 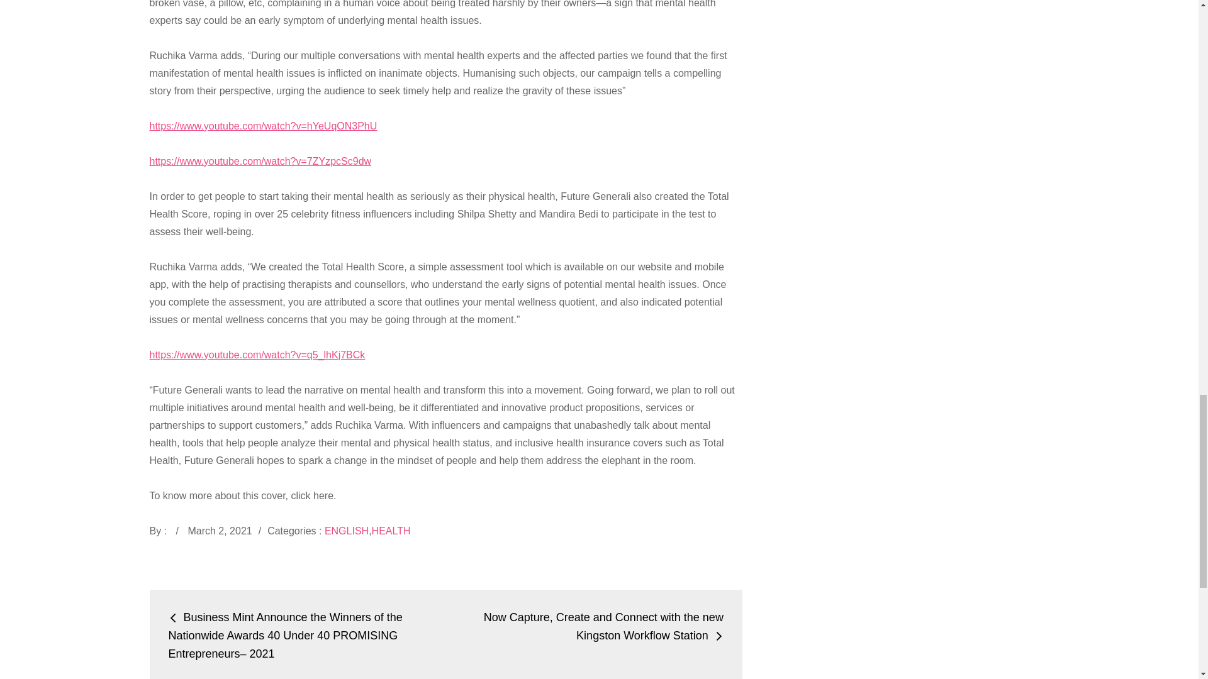 I want to click on March 2, 2021, so click(x=219, y=531).